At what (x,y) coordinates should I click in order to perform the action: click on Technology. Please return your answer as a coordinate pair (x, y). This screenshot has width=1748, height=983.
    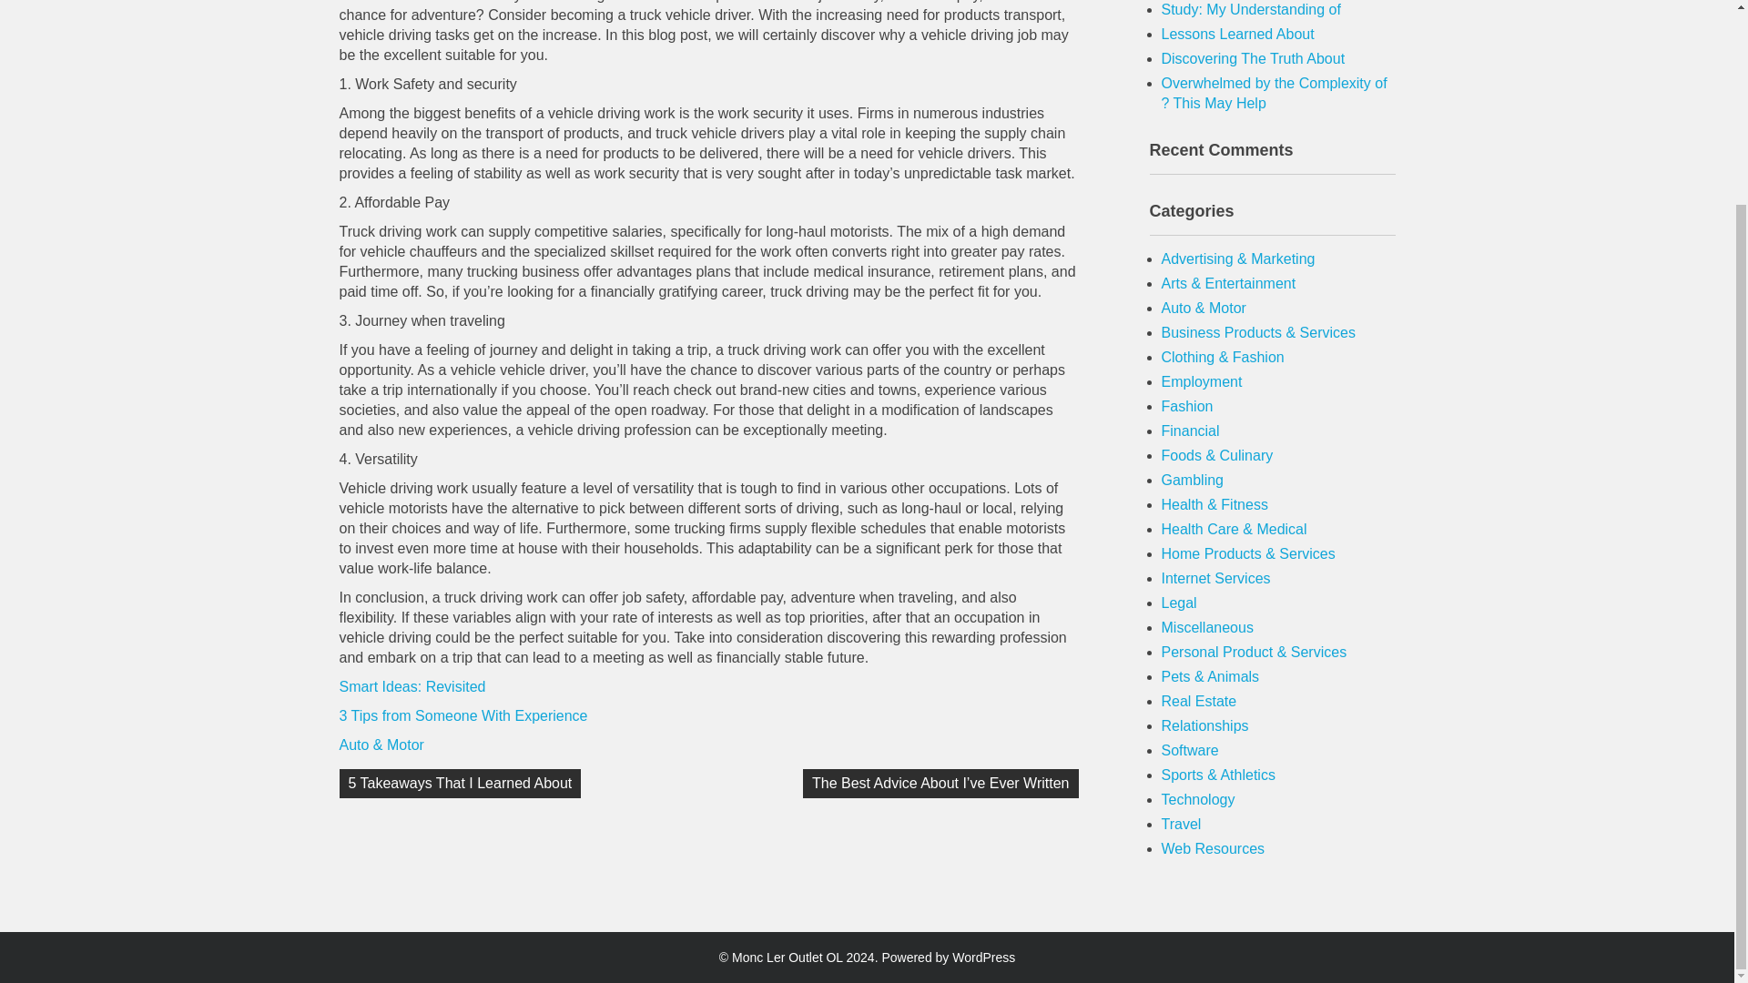
    Looking at the image, I should click on (1198, 799).